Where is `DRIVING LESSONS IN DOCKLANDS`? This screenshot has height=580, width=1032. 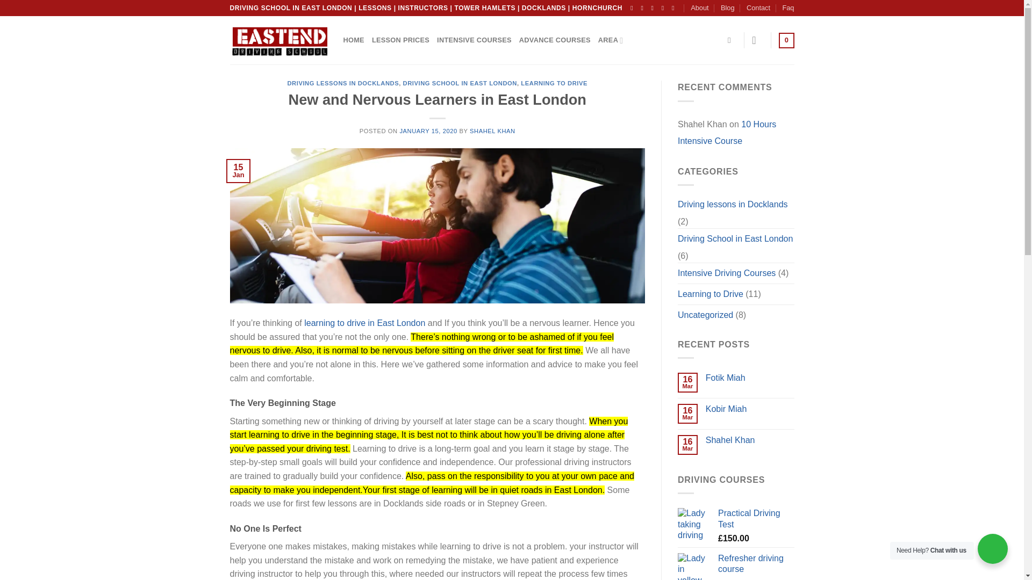 DRIVING LESSONS IN DOCKLANDS is located at coordinates (342, 83).